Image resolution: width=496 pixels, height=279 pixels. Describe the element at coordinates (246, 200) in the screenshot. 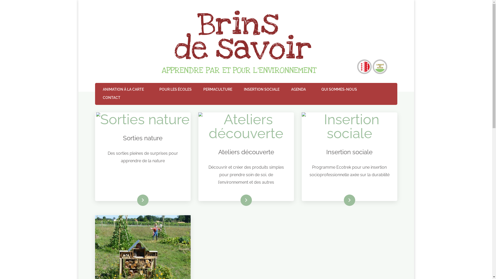

I see `En savoir plus` at that location.